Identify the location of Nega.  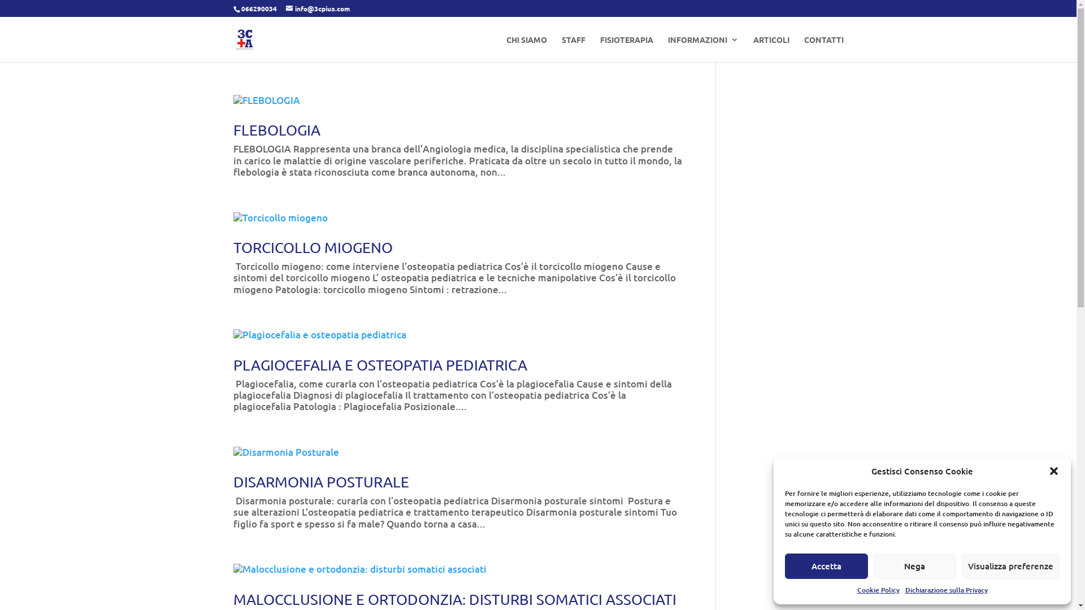
(915, 566).